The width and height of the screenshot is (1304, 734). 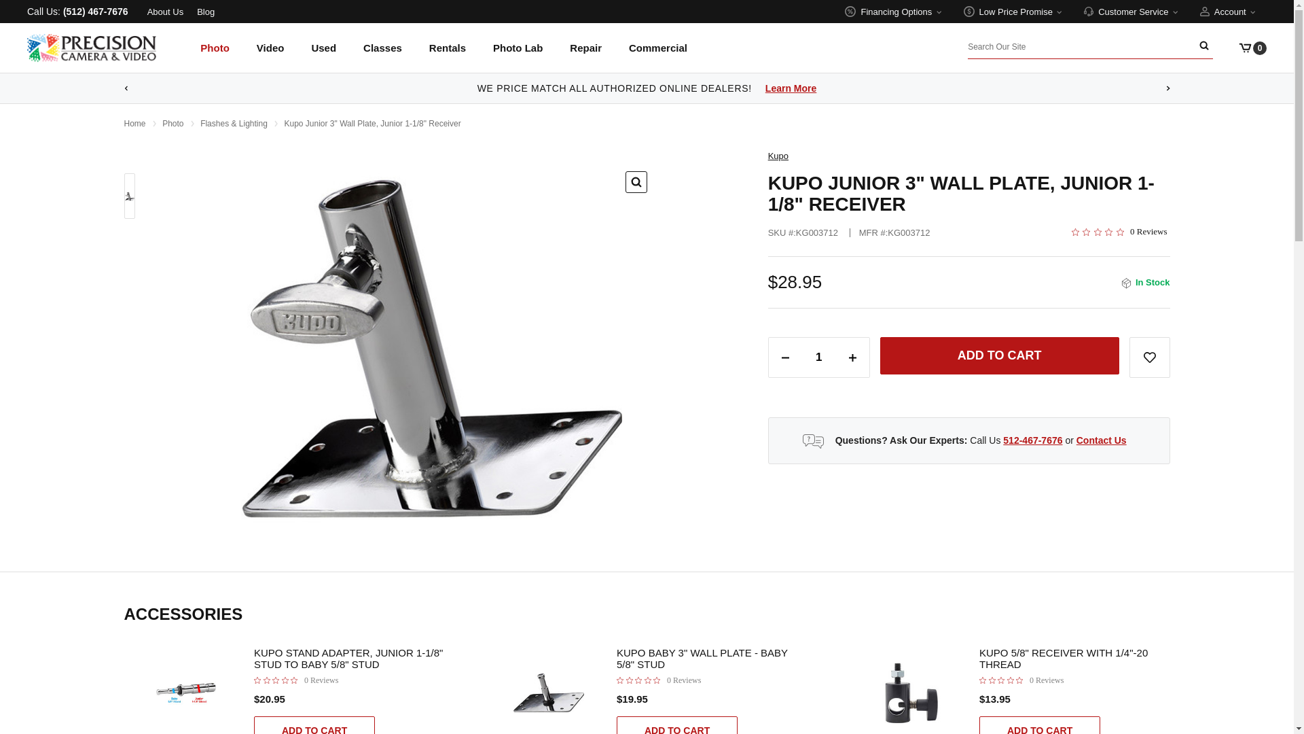 What do you see at coordinates (215, 57) in the screenshot?
I see `Photo` at bounding box center [215, 57].